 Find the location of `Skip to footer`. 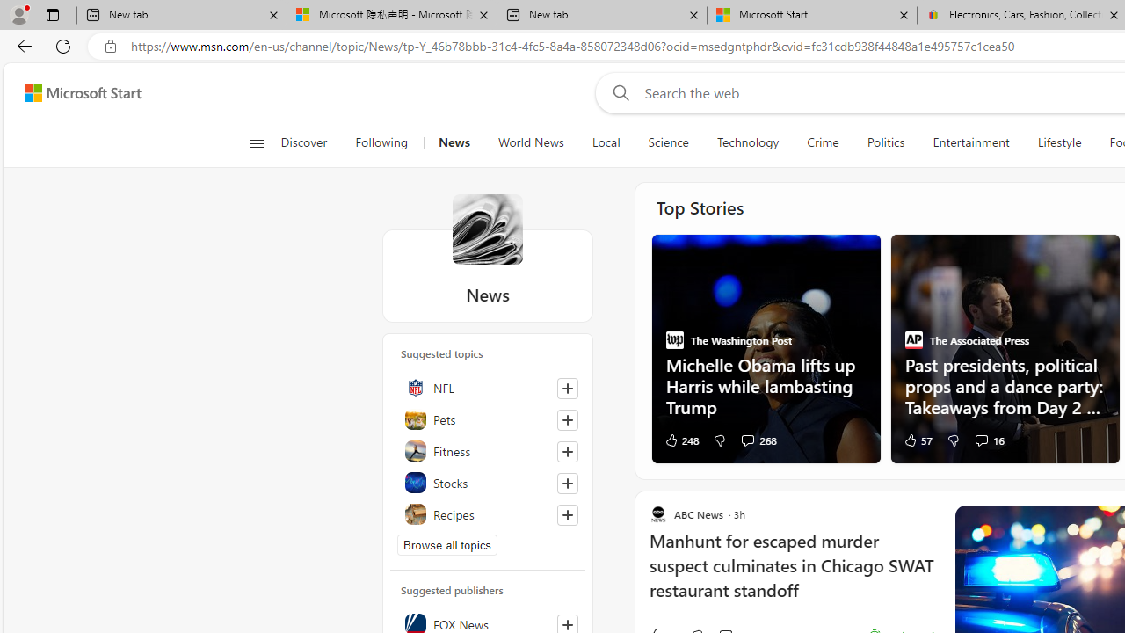

Skip to footer is located at coordinates (72, 93).